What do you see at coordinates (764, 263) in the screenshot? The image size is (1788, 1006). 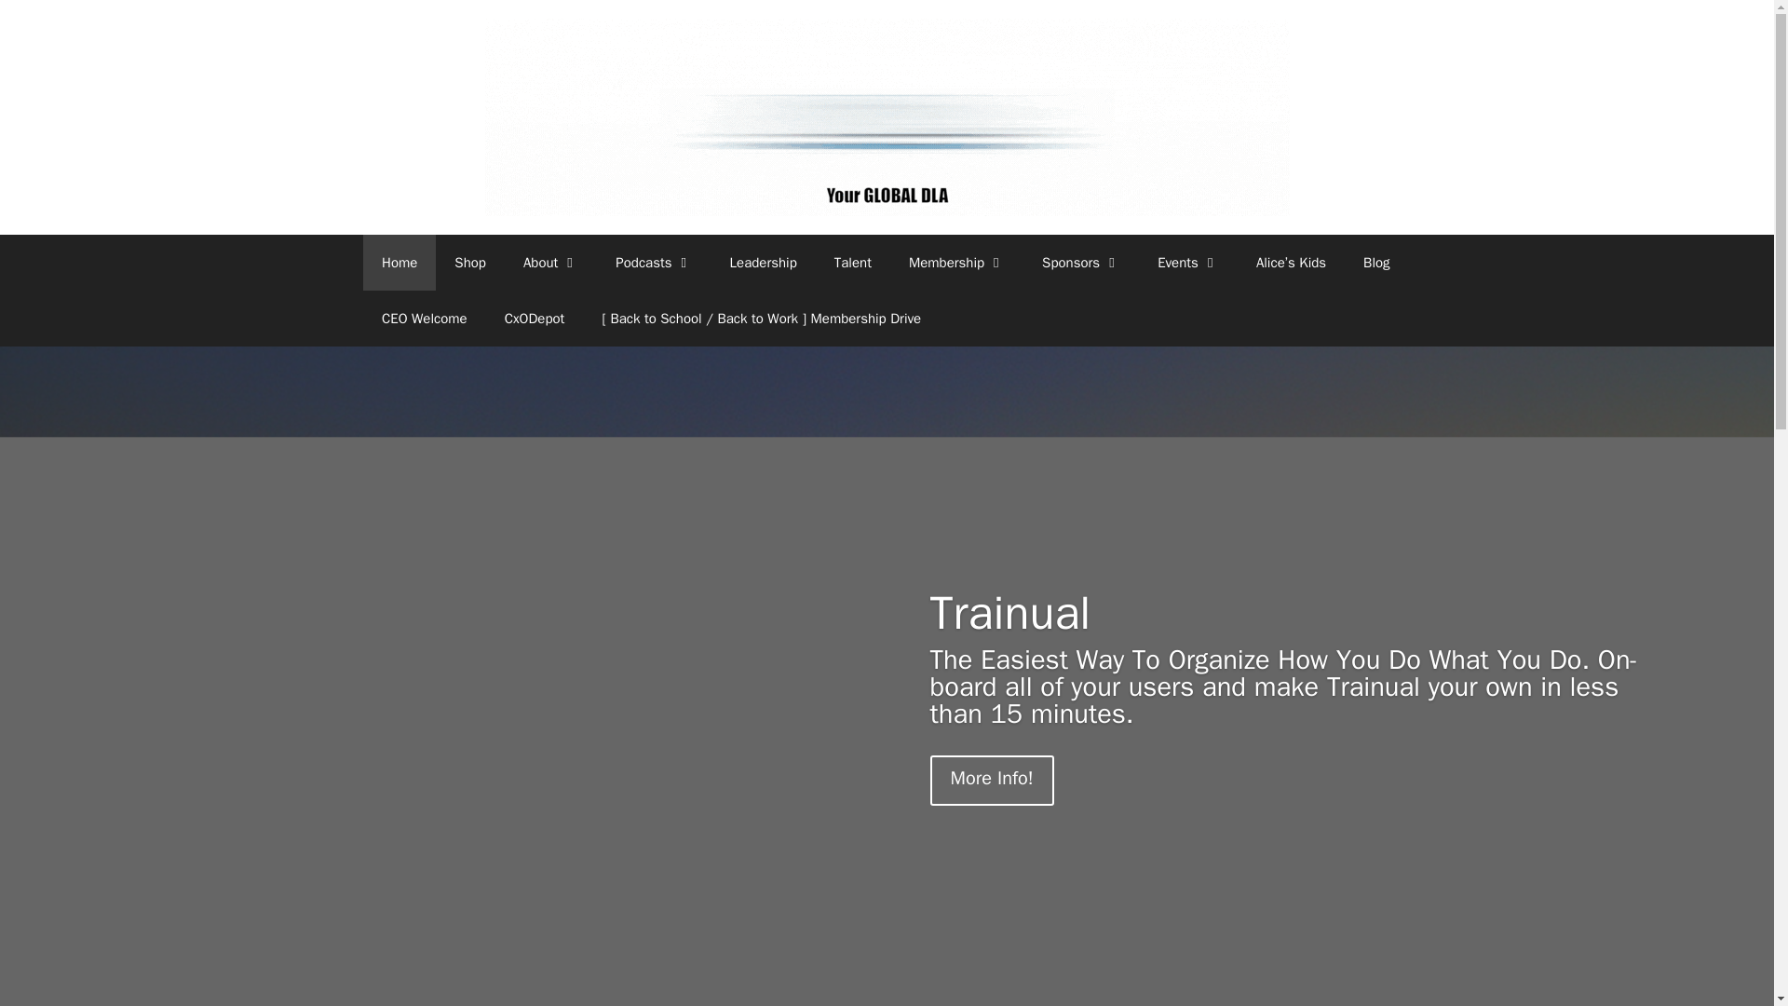 I see `Leadership` at bounding box center [764, 263].